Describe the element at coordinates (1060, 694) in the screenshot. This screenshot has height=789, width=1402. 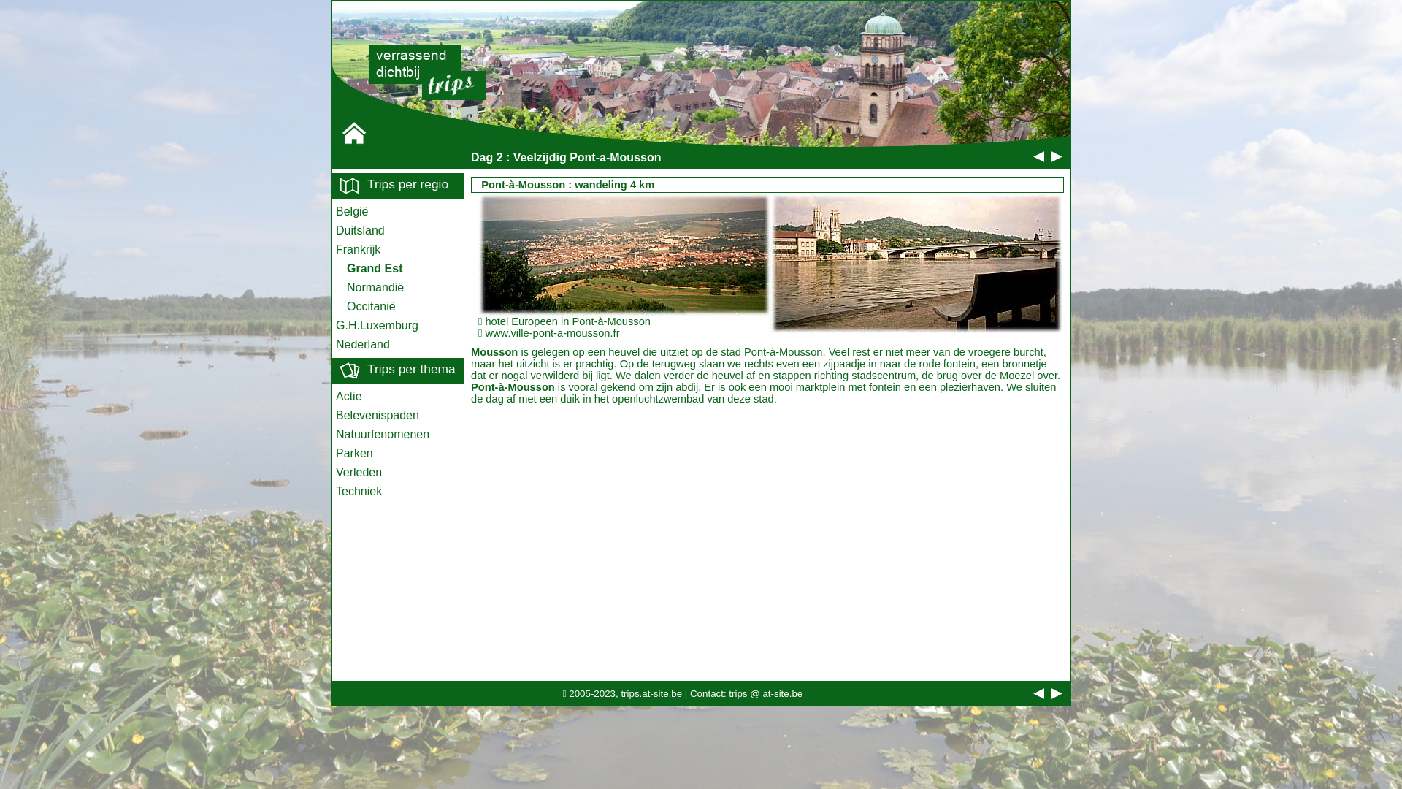
I see `volgende dag` at that location.